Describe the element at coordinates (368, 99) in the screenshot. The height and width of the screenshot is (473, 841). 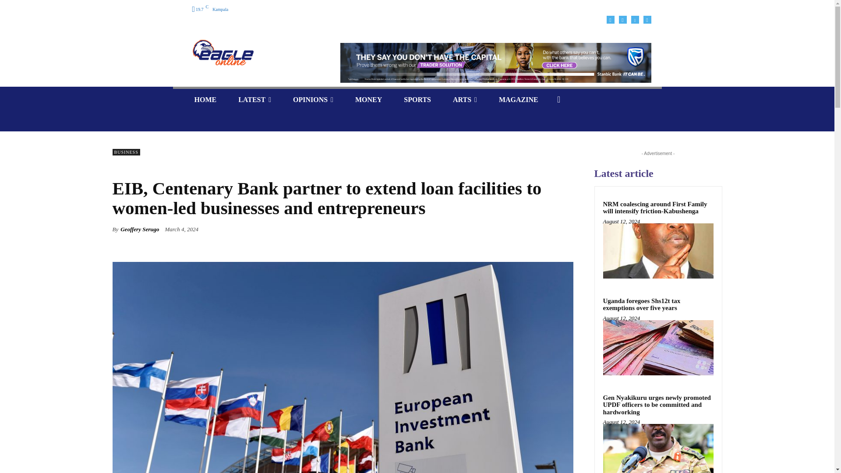
I see `MONEY` at that location.